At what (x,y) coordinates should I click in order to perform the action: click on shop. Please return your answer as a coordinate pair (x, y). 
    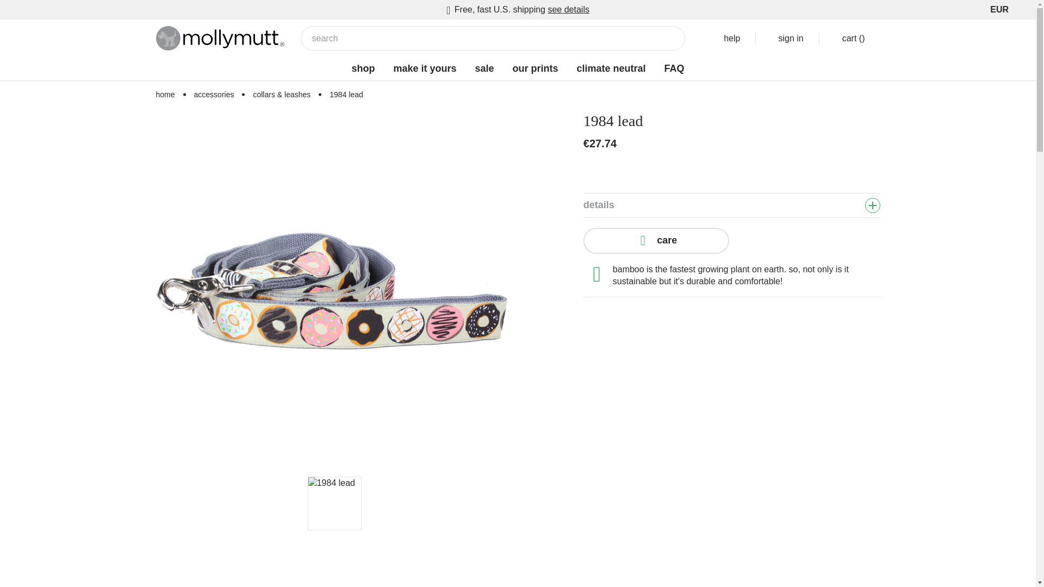
    Looking at the image, I should click on (363, 68).